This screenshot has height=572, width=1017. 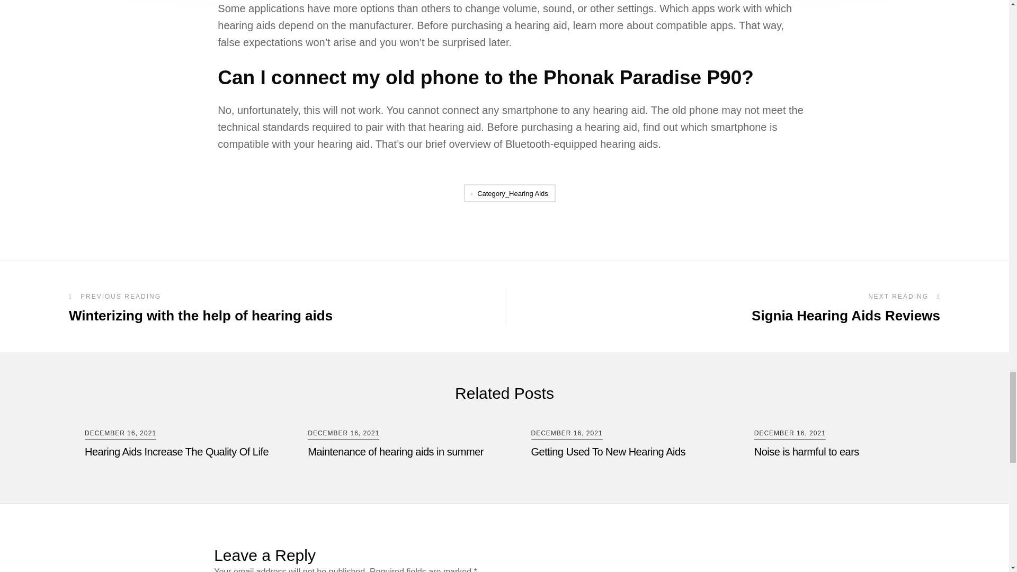 I want to click on Getting Used To New Hearing Aids, so click(x=624, y=452).